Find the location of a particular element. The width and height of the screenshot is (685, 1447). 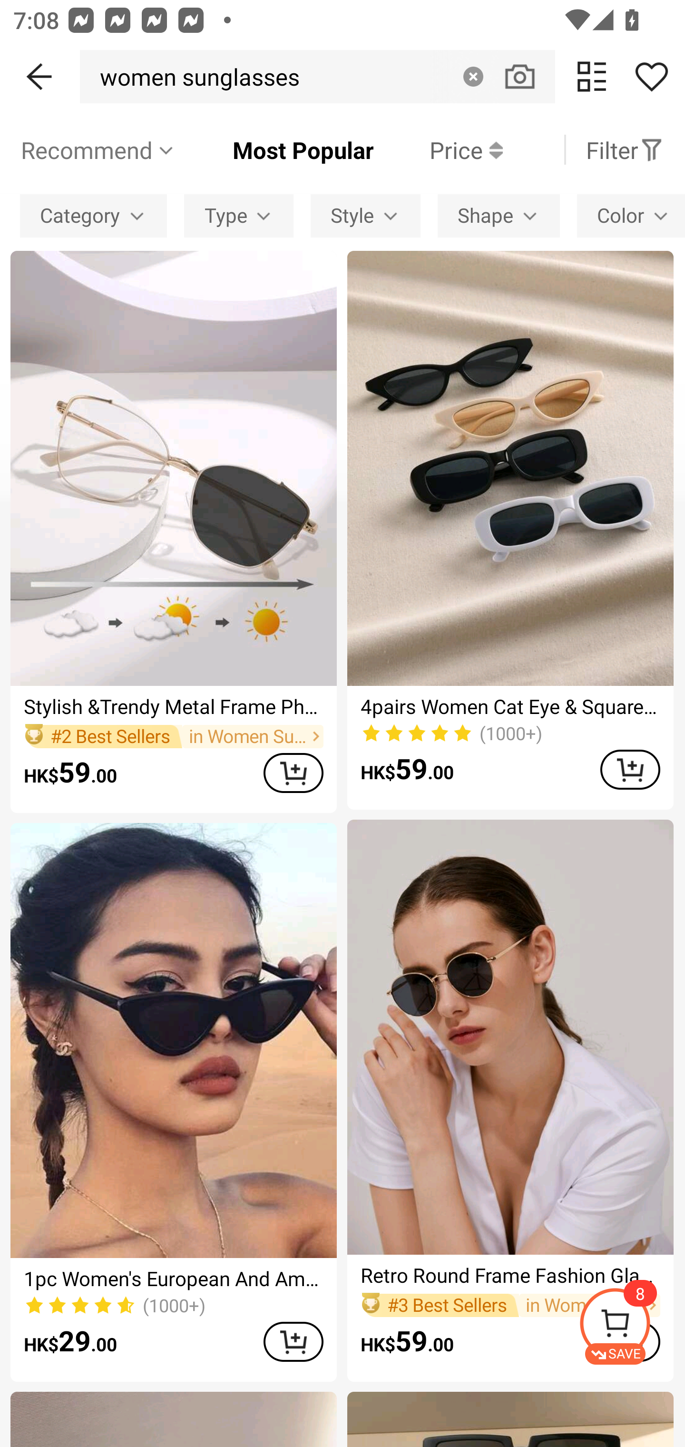

#2 Best Sellers in Women Sunglasses is located at coordinates (173, 736).